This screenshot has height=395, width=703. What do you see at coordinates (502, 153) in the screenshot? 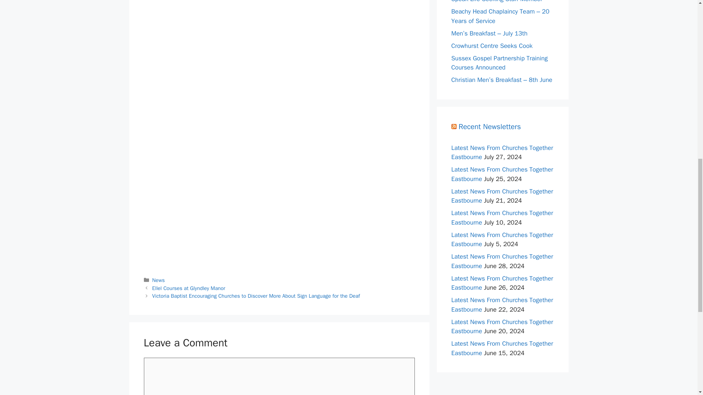
I see `Latest News From Churches Together Eastbourne` at bounding box center [502, 153].